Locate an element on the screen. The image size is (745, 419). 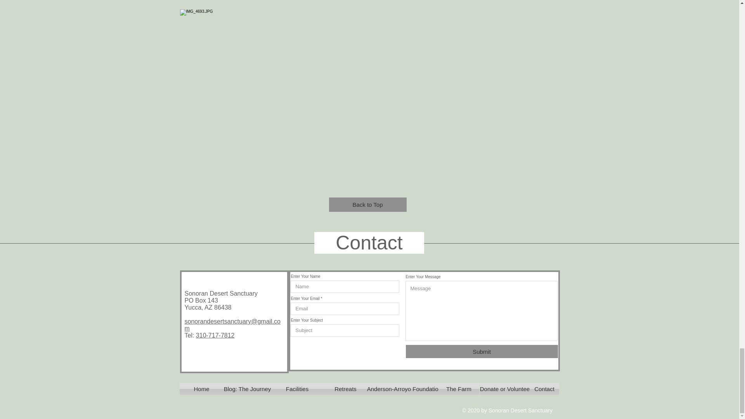
Back to Top is located at coordinates (368, 204).